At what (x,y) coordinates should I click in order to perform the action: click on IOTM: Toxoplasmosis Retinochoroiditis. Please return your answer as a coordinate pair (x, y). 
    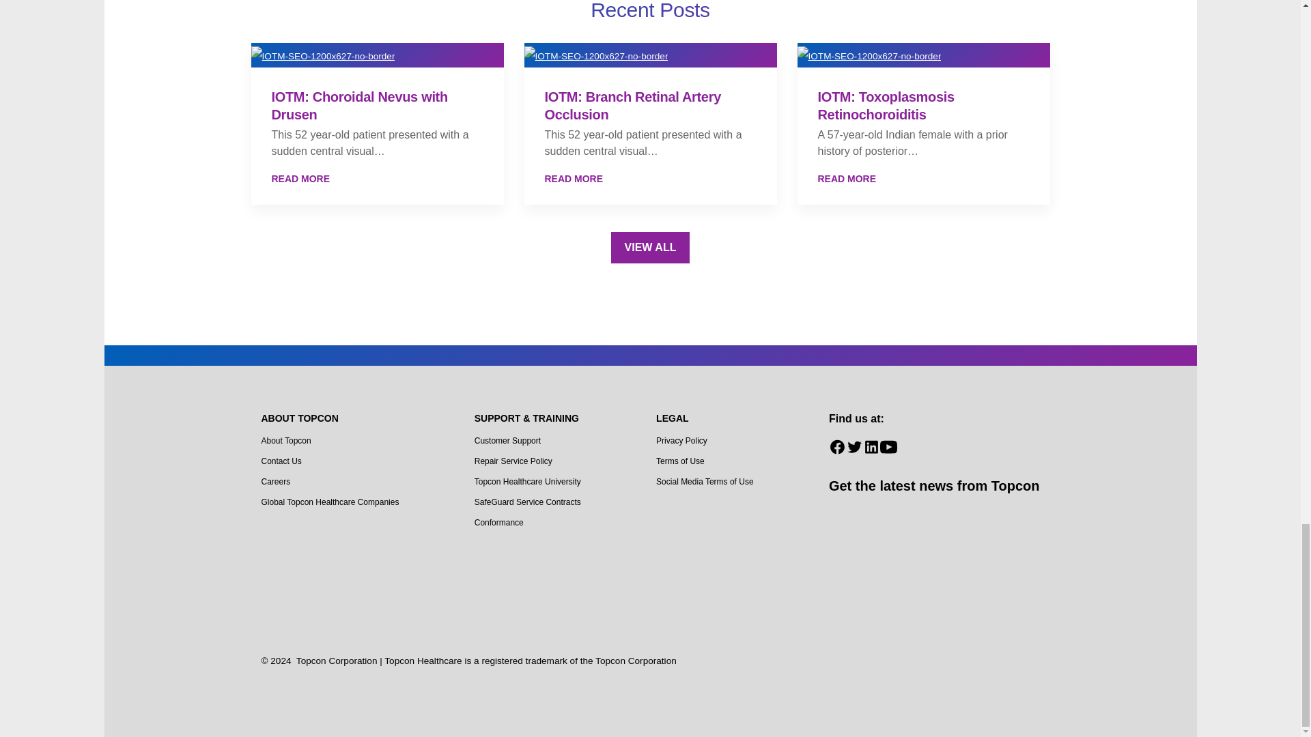
    Looking at the image, I should click on (923, 55).